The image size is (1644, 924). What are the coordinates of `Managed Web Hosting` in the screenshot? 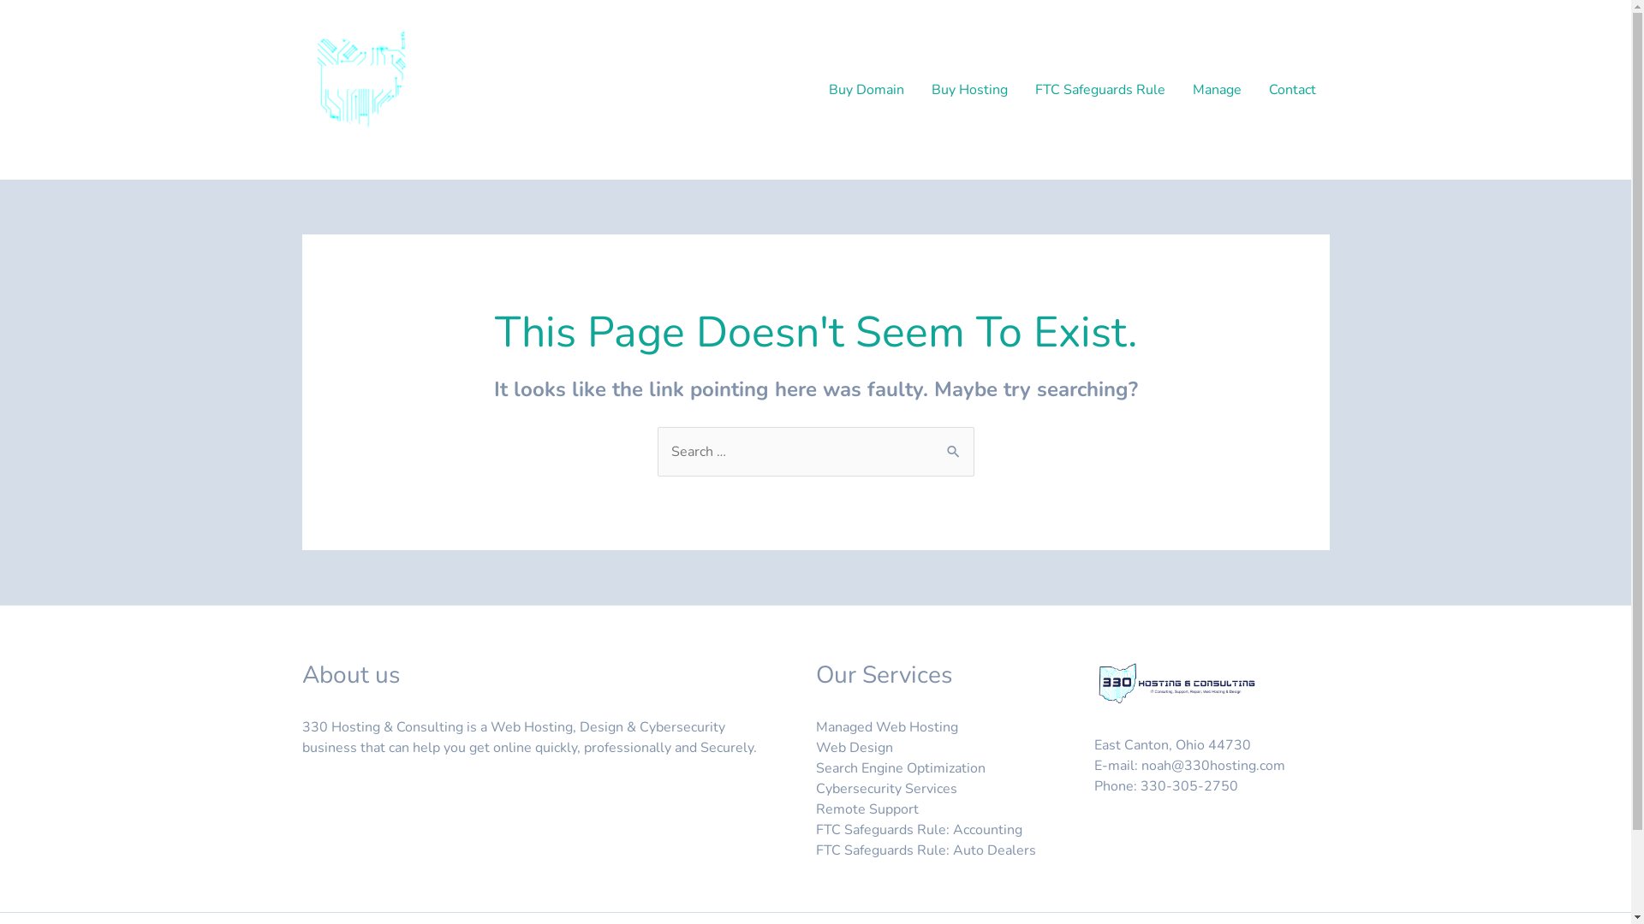 It's located at (886, 727).